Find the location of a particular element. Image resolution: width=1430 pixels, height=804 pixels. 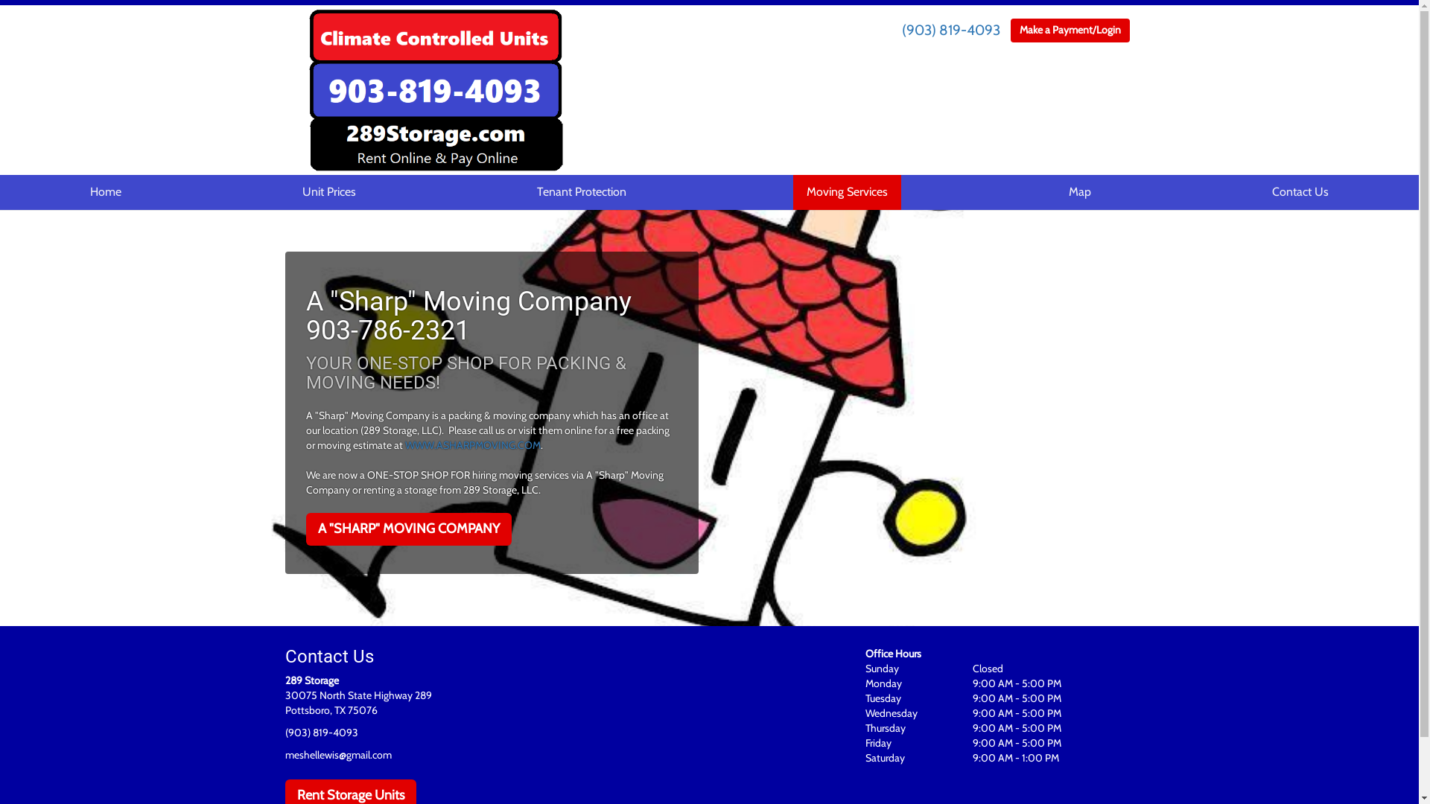

Contact Us is located at coordinates (1300, 192).